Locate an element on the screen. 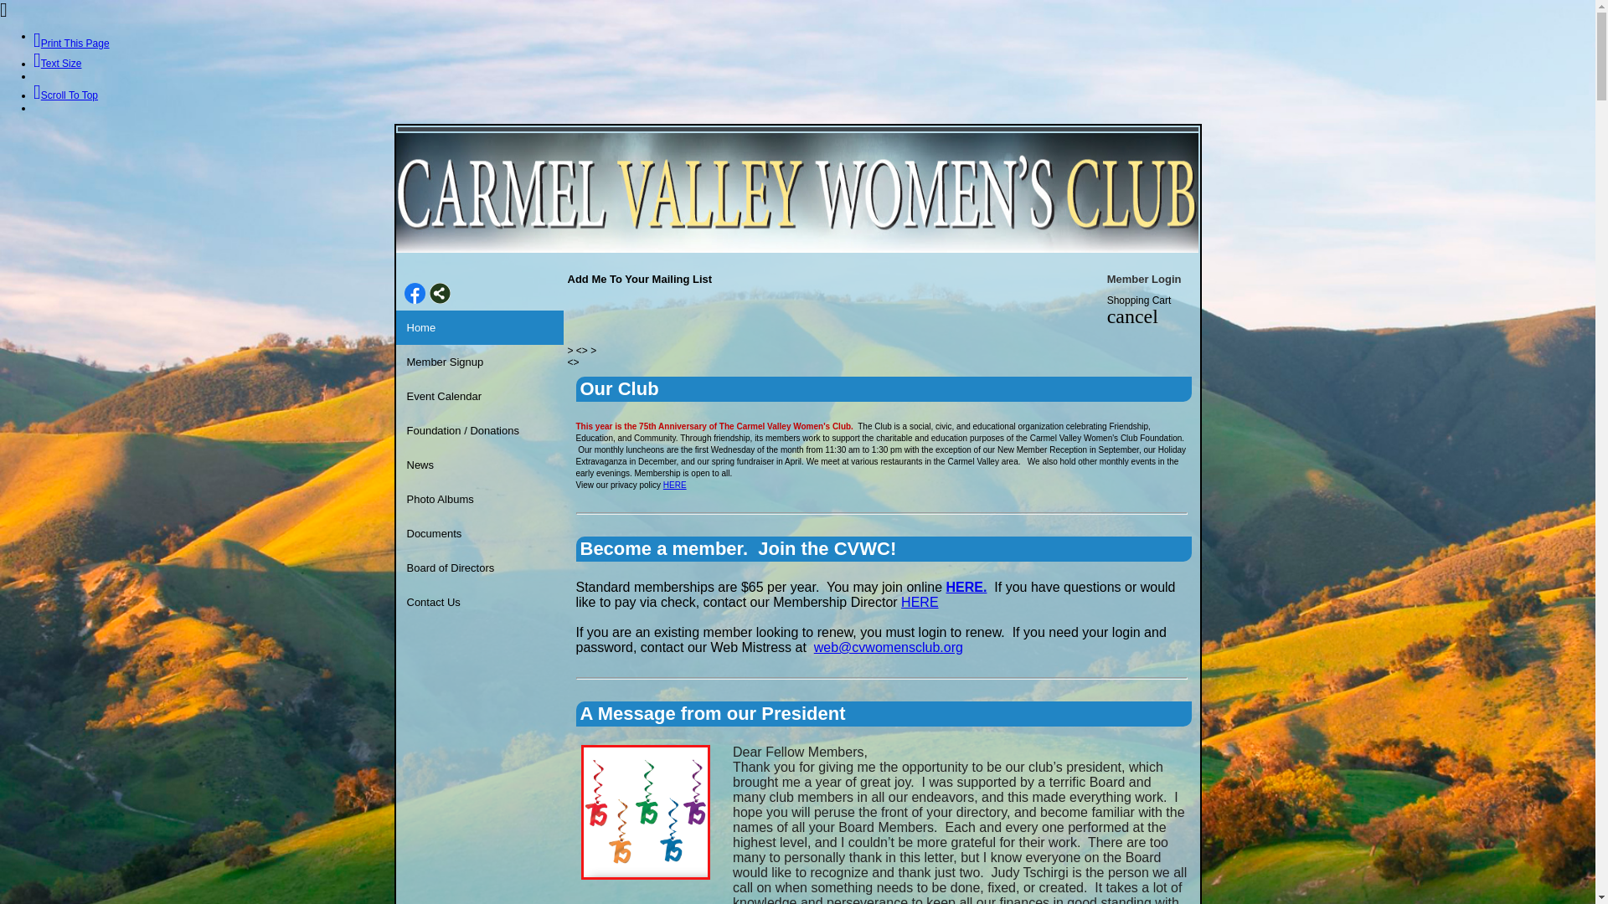 Image resolution: width=1608 pixels, height=904 pixels. Board of Directors is located at coordinates (480, 568).